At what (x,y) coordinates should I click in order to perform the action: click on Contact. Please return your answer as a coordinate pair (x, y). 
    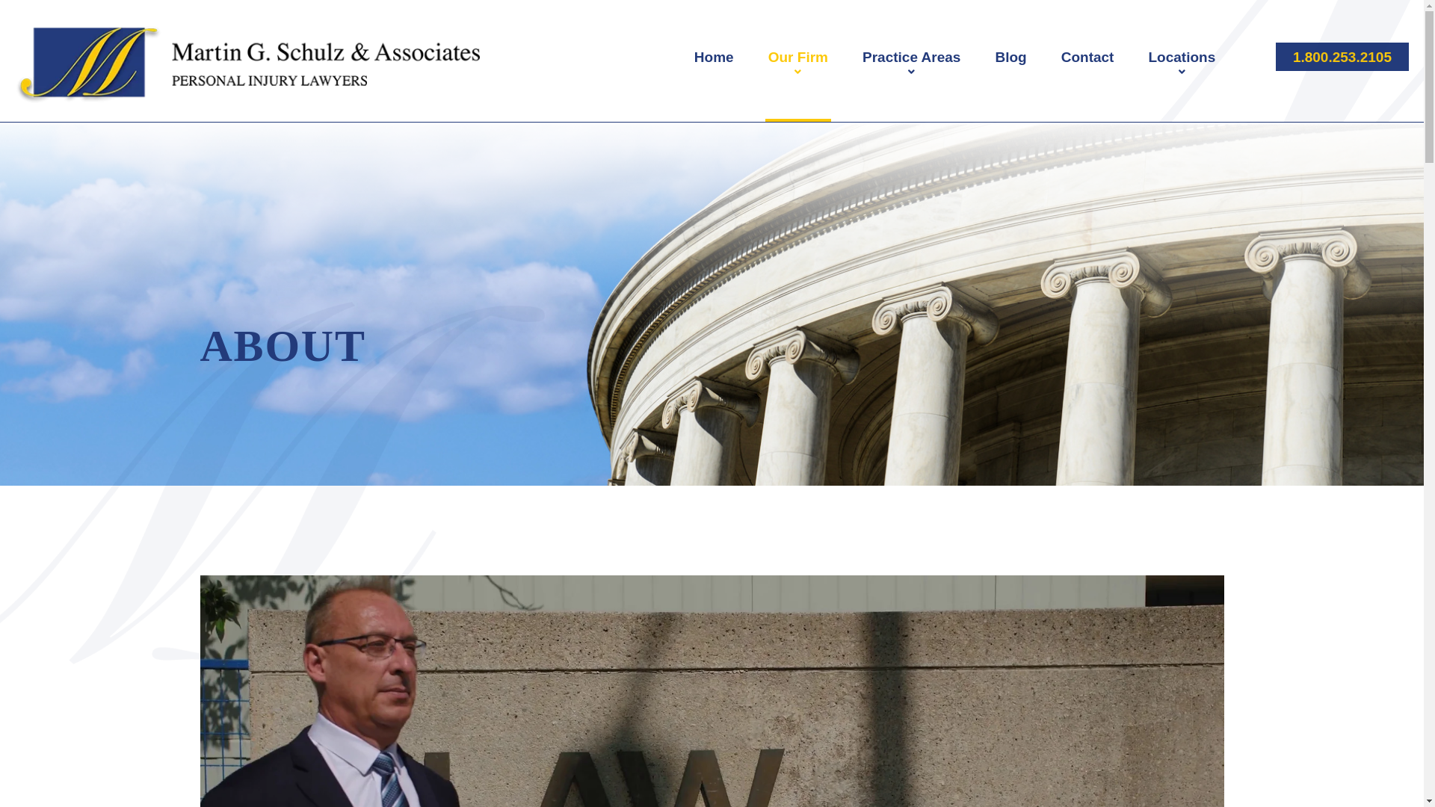
    Looking at the image, I should click on (1088, 57).